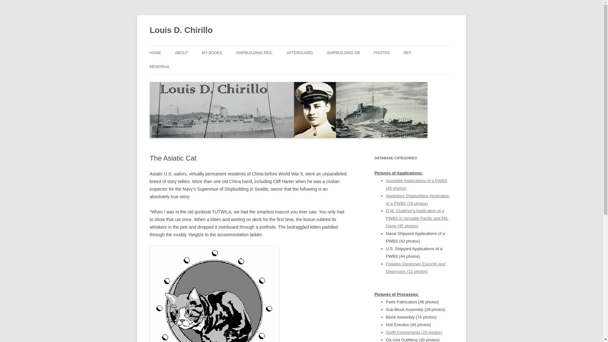 The height and width of the screenshot is (342, 608). Describe the element at coordinates (300, 53) in the screenshot. I see `AFTERGUARD` at that location.